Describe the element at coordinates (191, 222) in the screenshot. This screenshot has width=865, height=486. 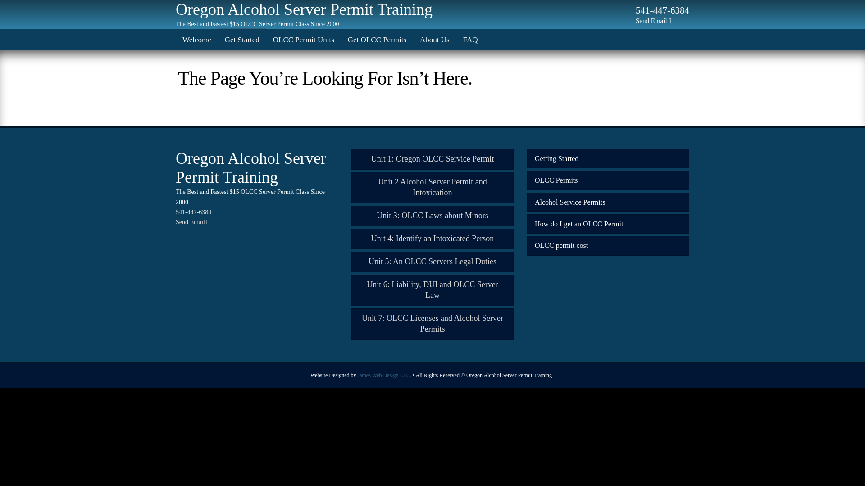
I see `Send Email` at that location.